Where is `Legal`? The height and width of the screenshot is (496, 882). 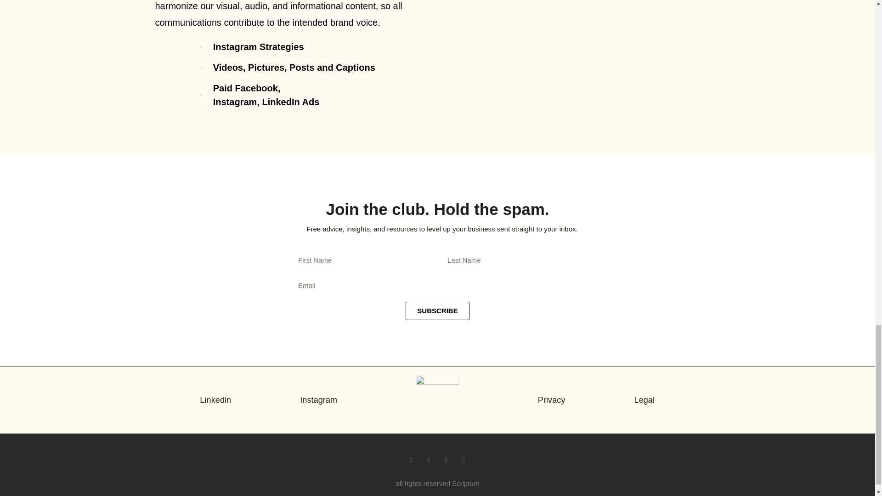 Legal is located at coordinates (645, 400).